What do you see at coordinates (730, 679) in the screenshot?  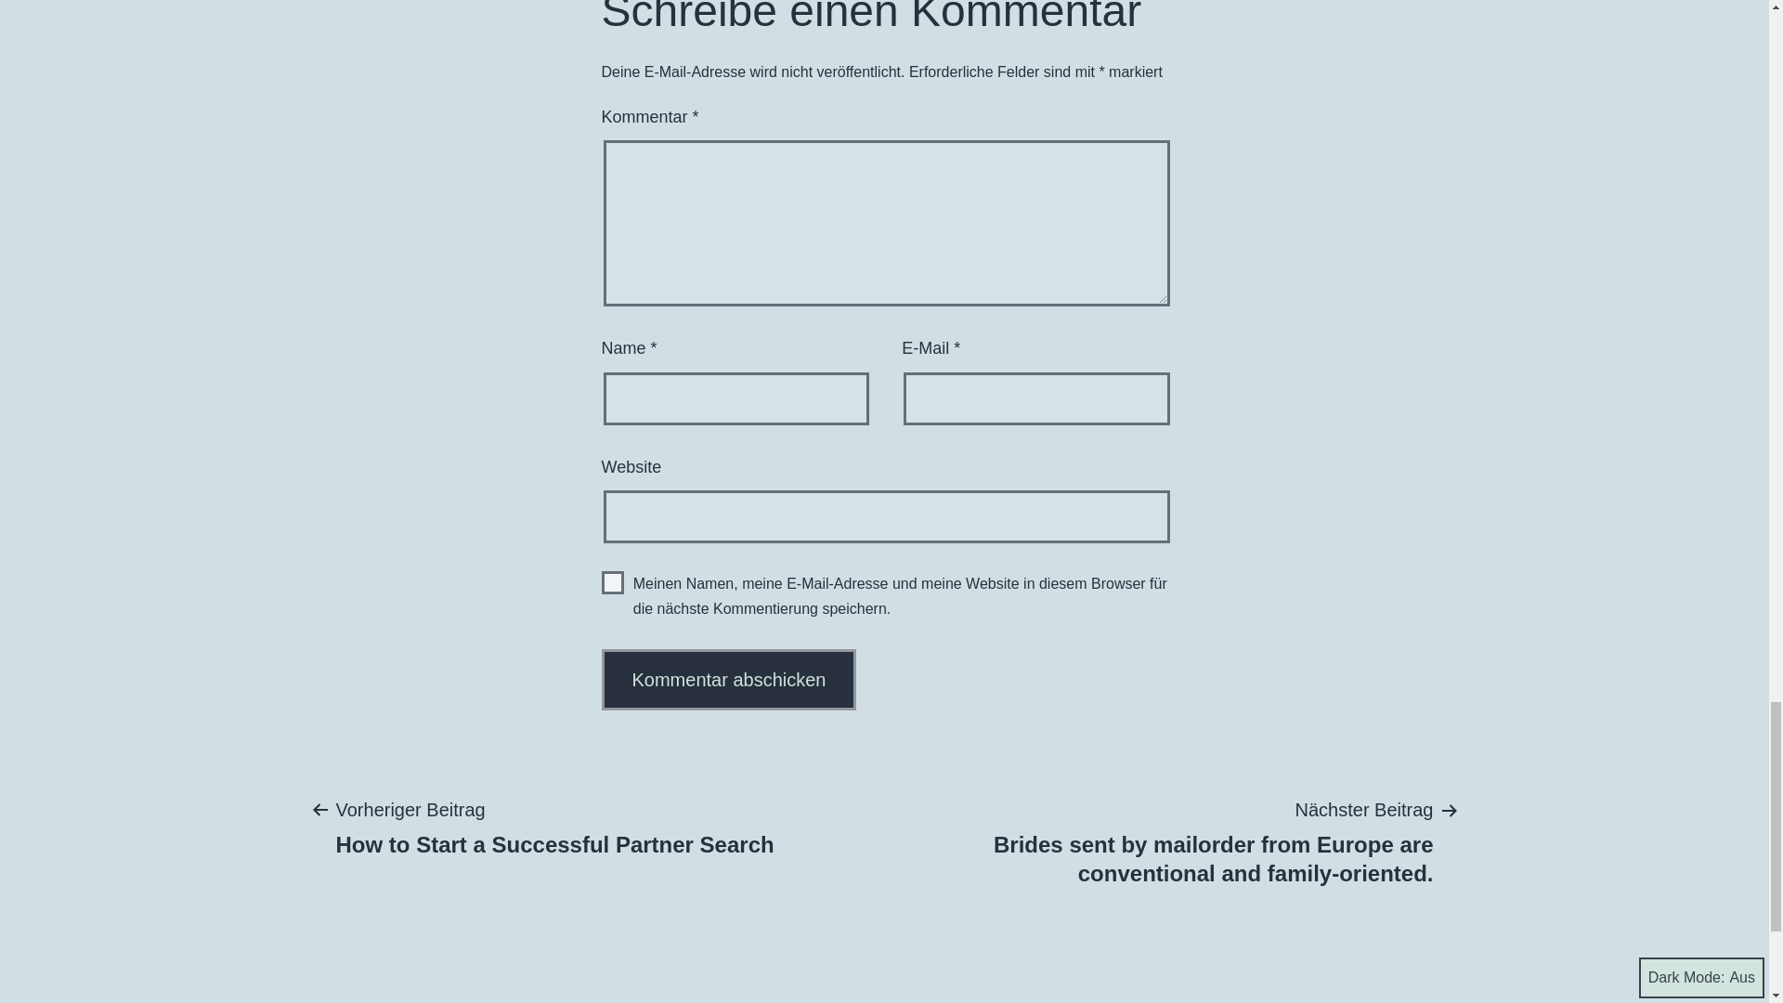 I see `Kommentar abschicken` at bounding box center [730, 679].